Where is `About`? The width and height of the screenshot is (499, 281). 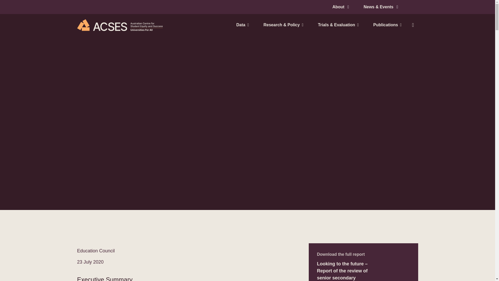 About is located at coordinates (340, 7).